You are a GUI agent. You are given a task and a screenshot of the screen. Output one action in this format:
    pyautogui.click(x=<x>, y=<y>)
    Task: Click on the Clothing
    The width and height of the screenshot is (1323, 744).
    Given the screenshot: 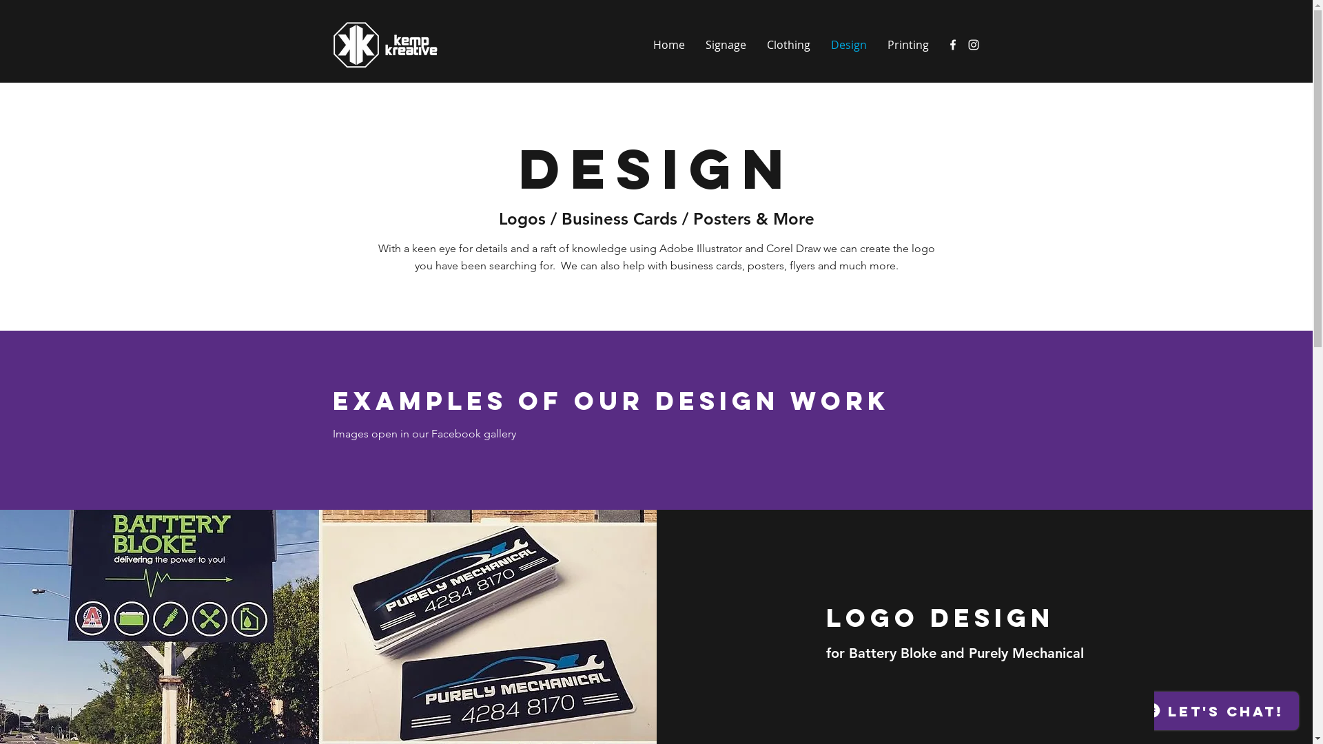 What is the action you would take?
    pyautogui.click(x=788, y=45)
    